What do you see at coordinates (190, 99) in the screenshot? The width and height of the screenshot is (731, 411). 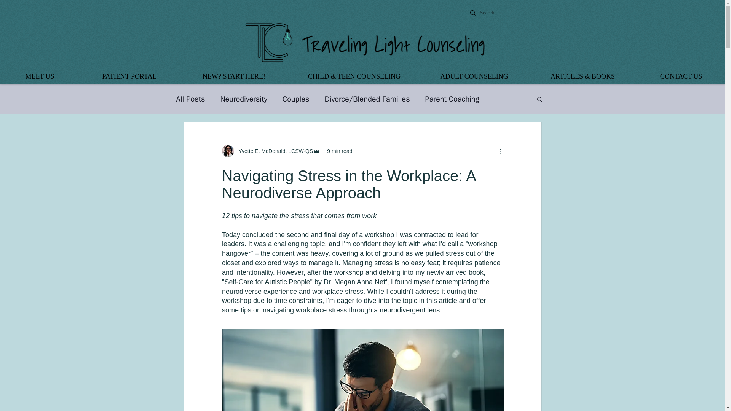 I see `All Posts` at bounding box center [190, 99].